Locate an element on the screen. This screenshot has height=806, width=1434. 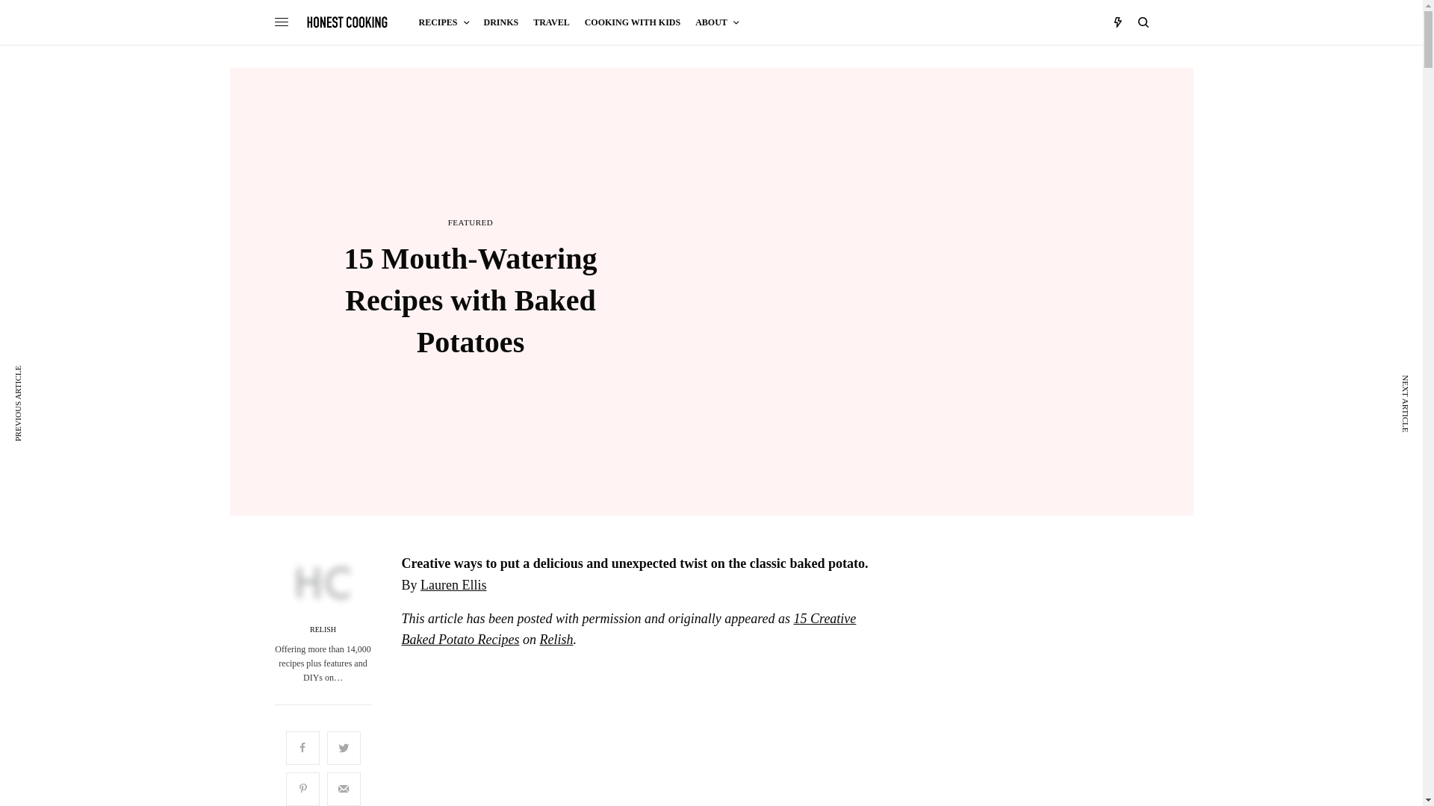
ABOUT is located at coordinates (717, 22).